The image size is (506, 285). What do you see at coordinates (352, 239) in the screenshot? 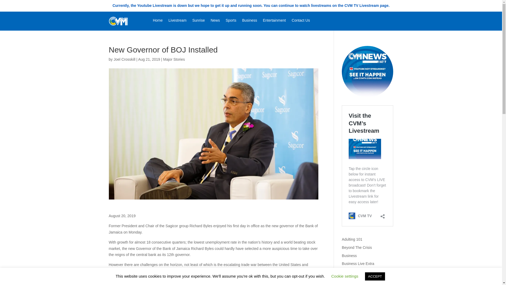
I see `Adulting 101` at bounding box center [352, 239].